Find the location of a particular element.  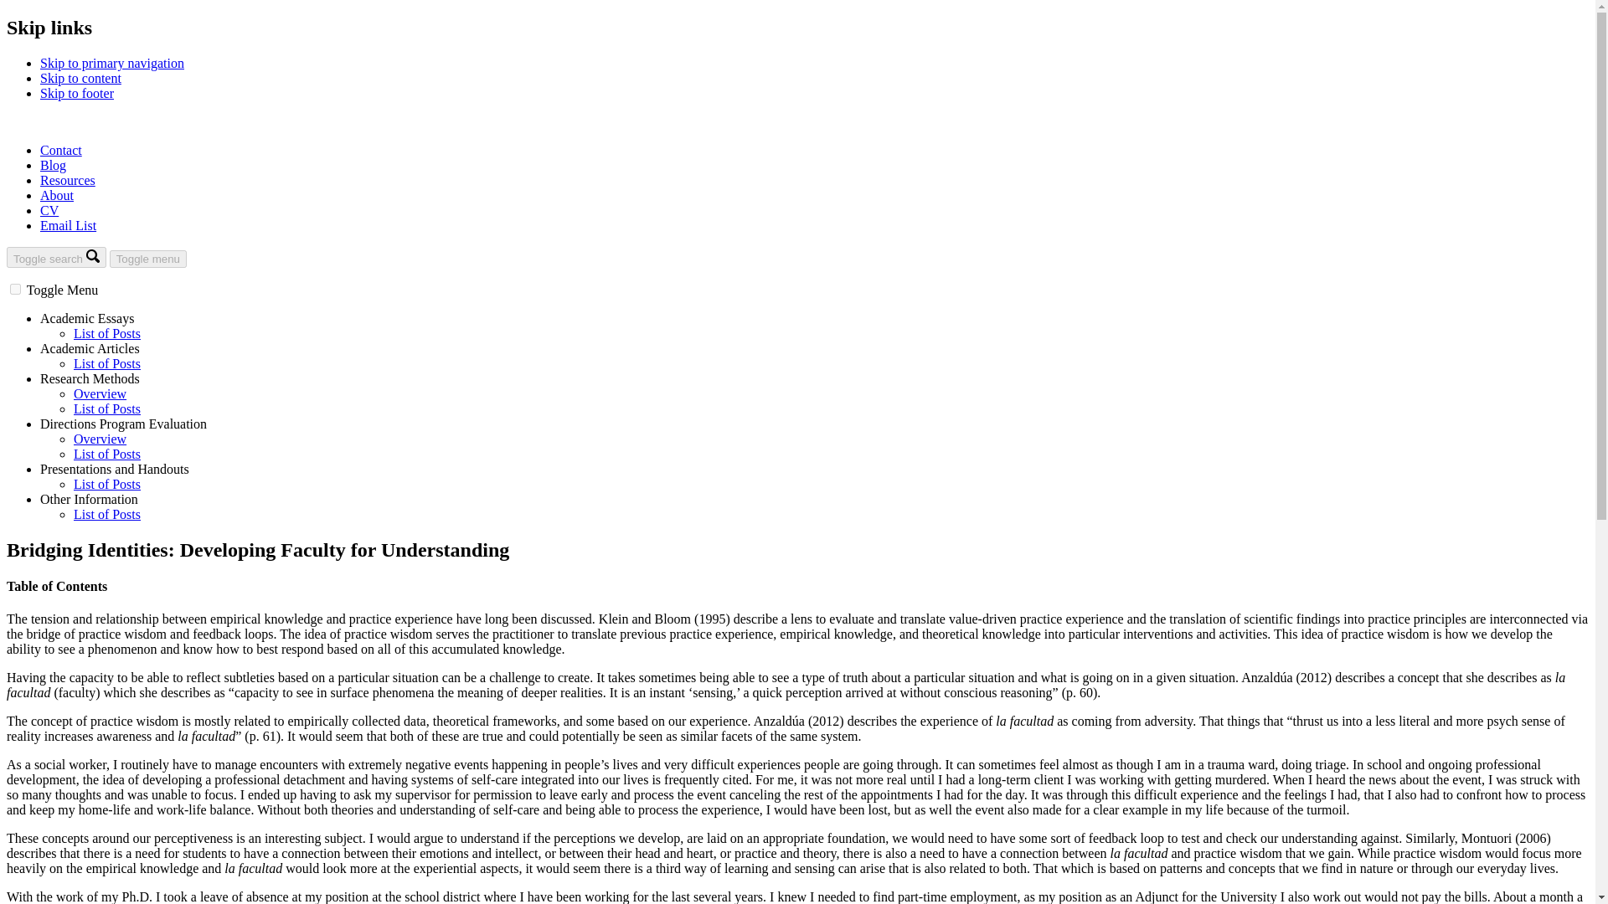

Toggle search is located at coordinates (55, 256).